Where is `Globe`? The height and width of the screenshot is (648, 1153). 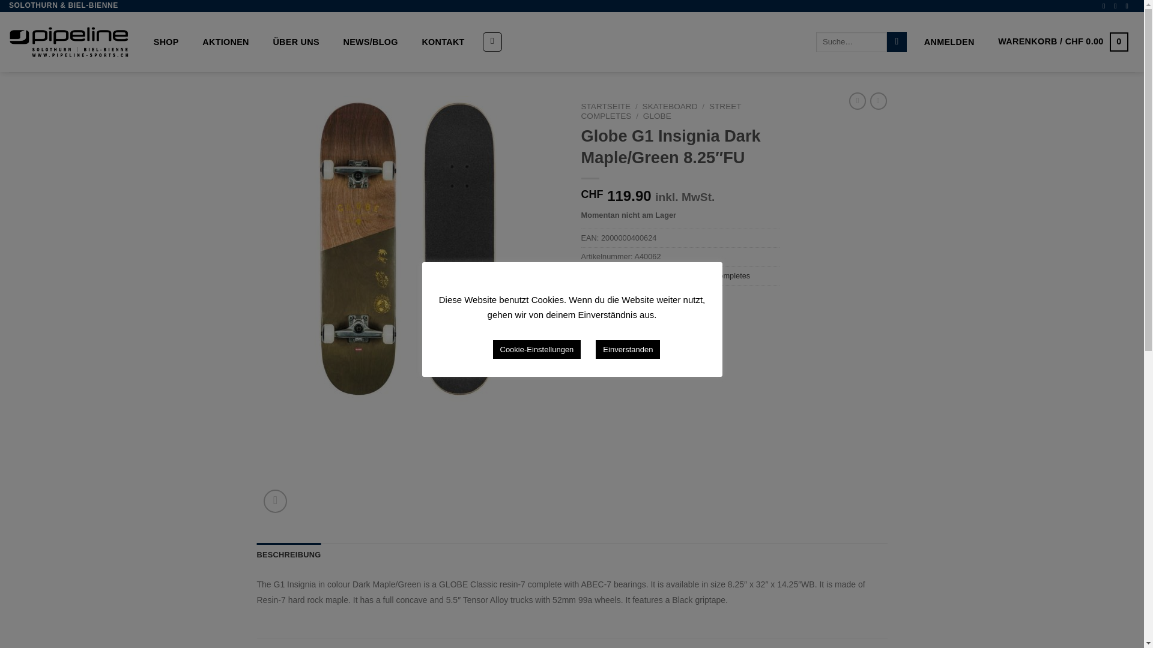
Globe is located at coordinates (633, 275).